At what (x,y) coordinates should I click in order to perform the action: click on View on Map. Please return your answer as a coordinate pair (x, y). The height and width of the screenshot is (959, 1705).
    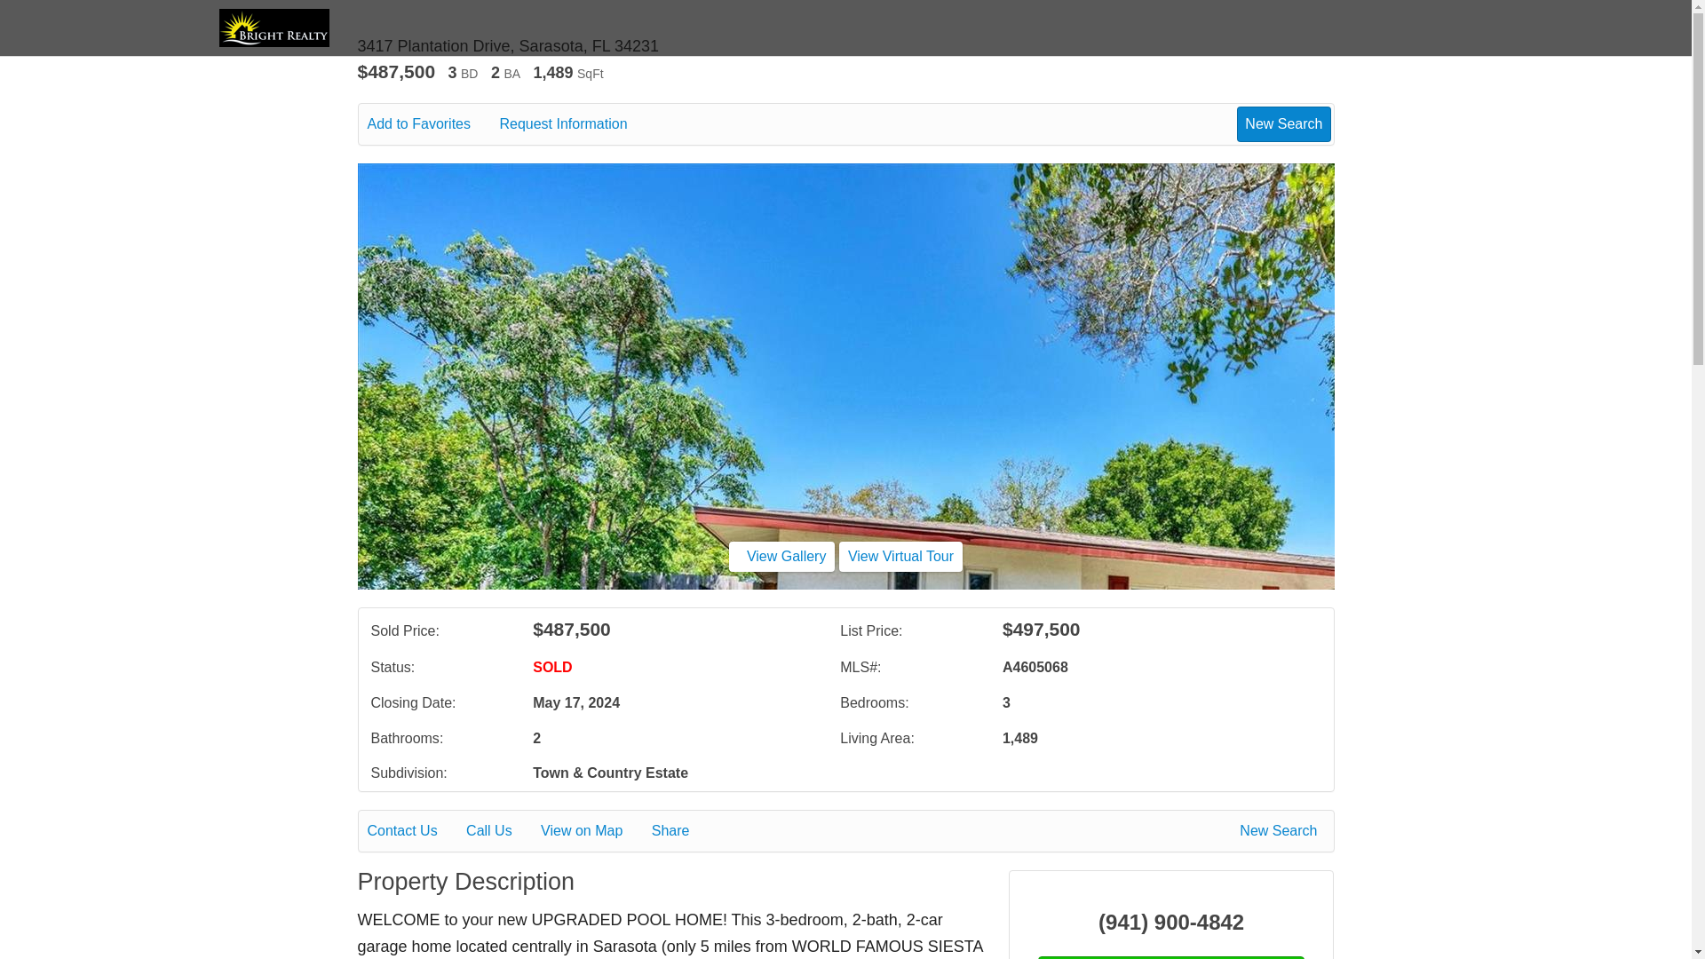
    Looking at the image, I should click on (593, 831).